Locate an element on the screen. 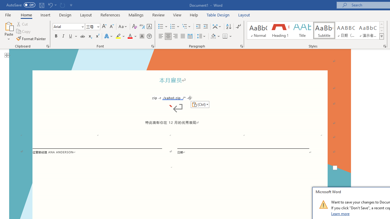 This screenshot has width=390, height=219. Undo Paste is located at coordinates (52, 5).